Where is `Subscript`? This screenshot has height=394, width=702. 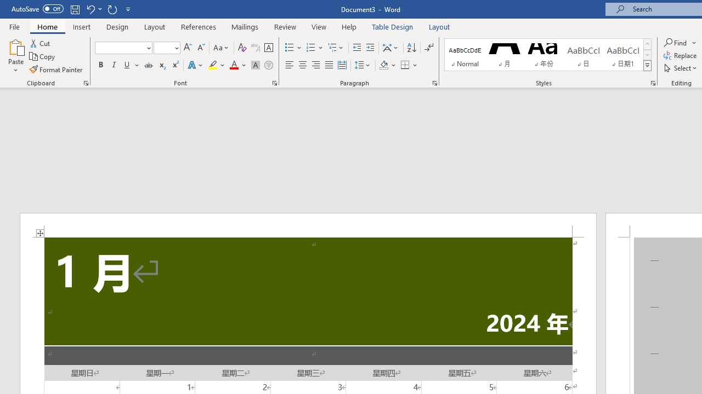 Subscript is located at coordinates (161, 66).